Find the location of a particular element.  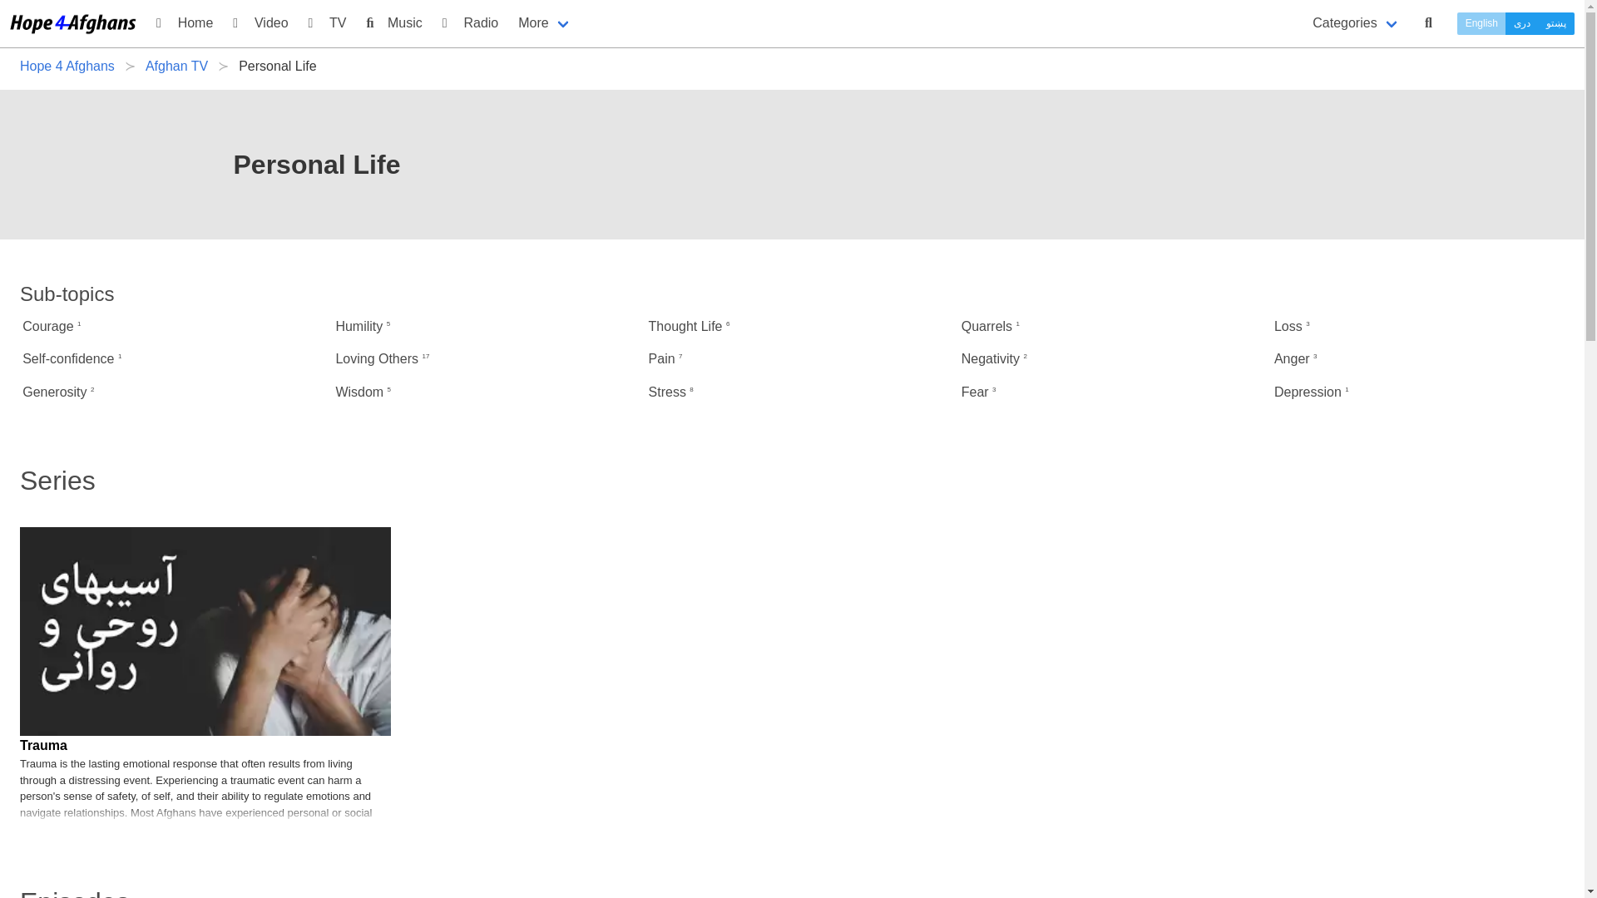

 Music is located at coordinates (393, 23).